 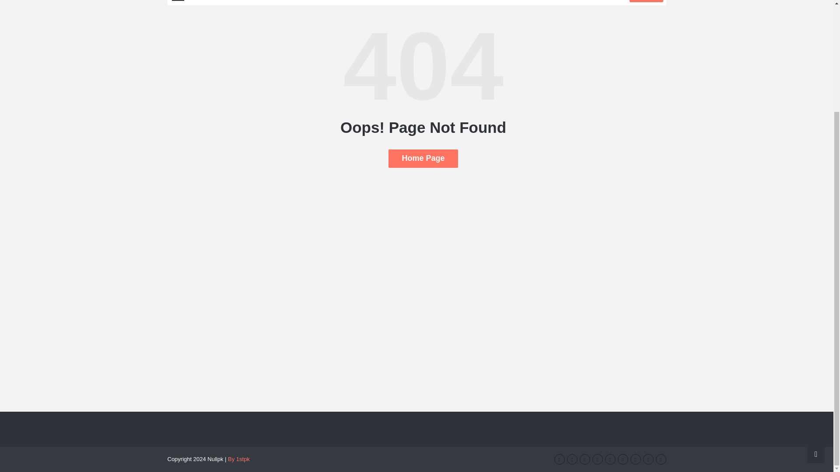 What do you see at coordinates (816, 314) in the screenshot?
I see `Ask a question` at bounding box center [816, 314].